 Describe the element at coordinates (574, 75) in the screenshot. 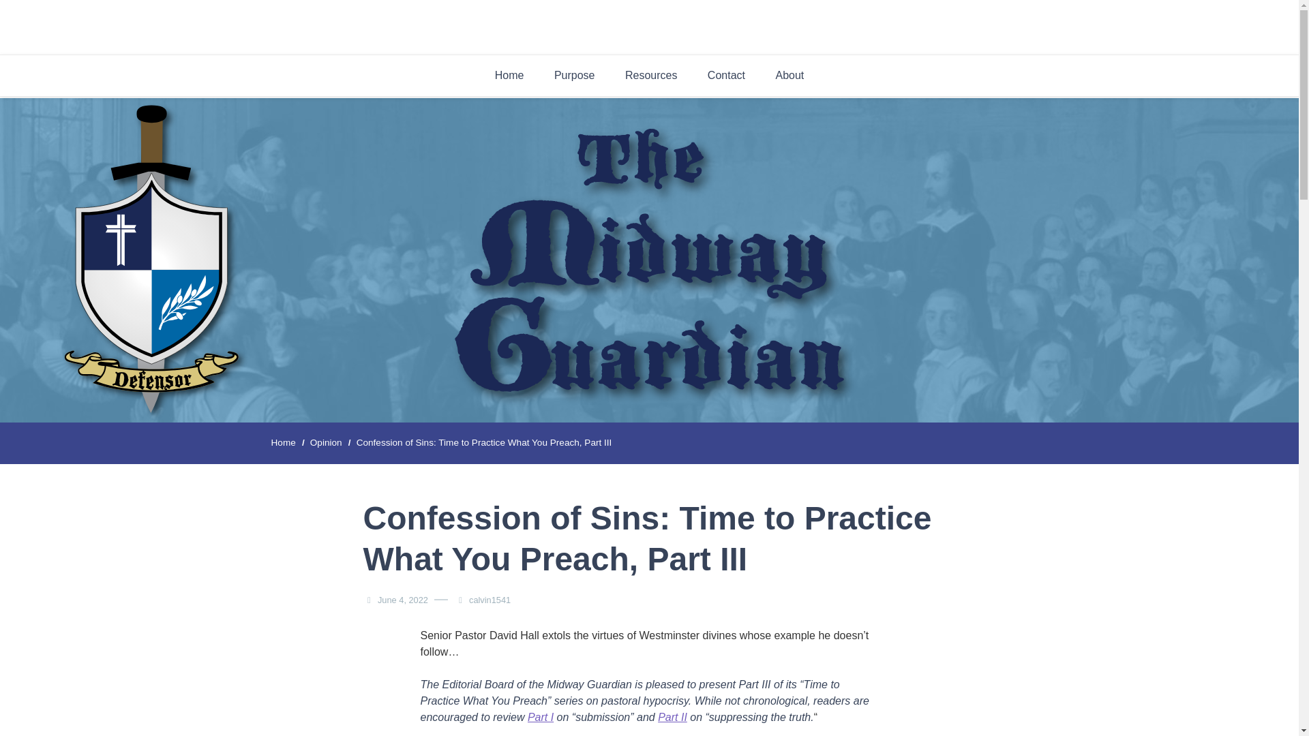

I see `Purpose` at that location.